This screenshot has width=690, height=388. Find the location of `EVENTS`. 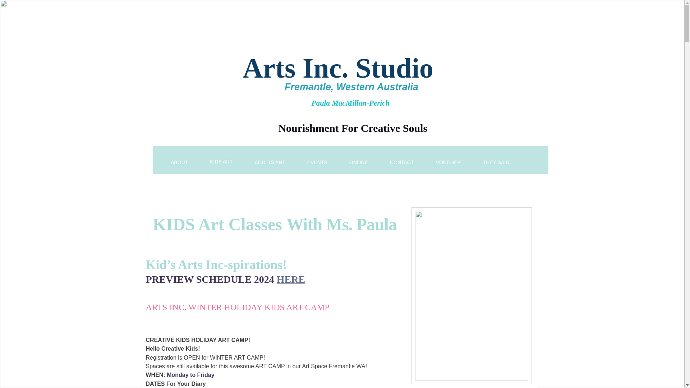

EVENTS is located at coordinates (317, 163).